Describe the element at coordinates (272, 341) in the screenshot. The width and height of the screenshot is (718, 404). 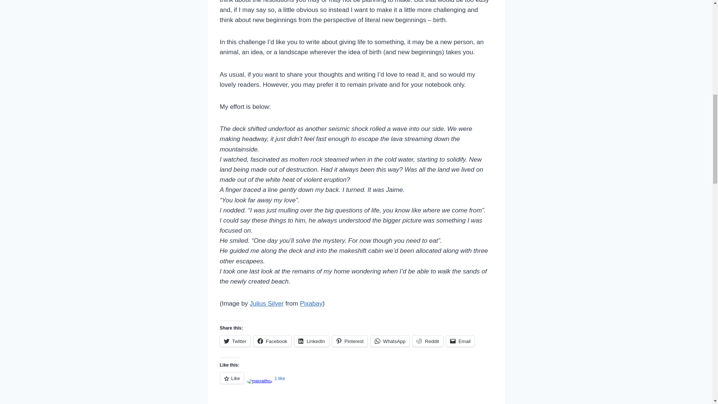
I see `Facebook` at that location.